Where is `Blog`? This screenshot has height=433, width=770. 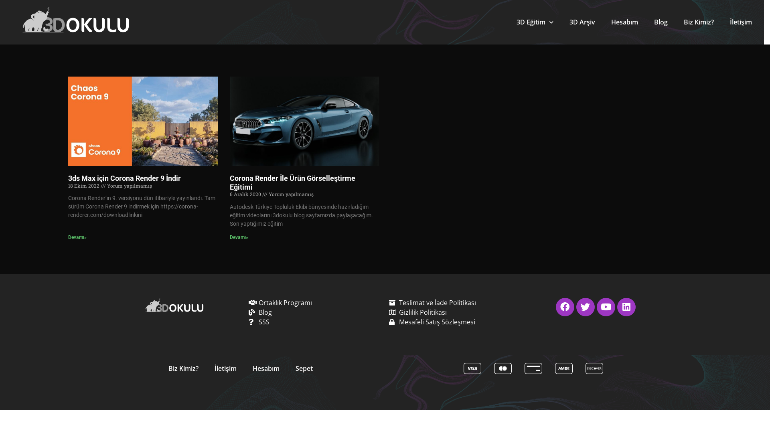 Blog is located at coordinates (661, 22).